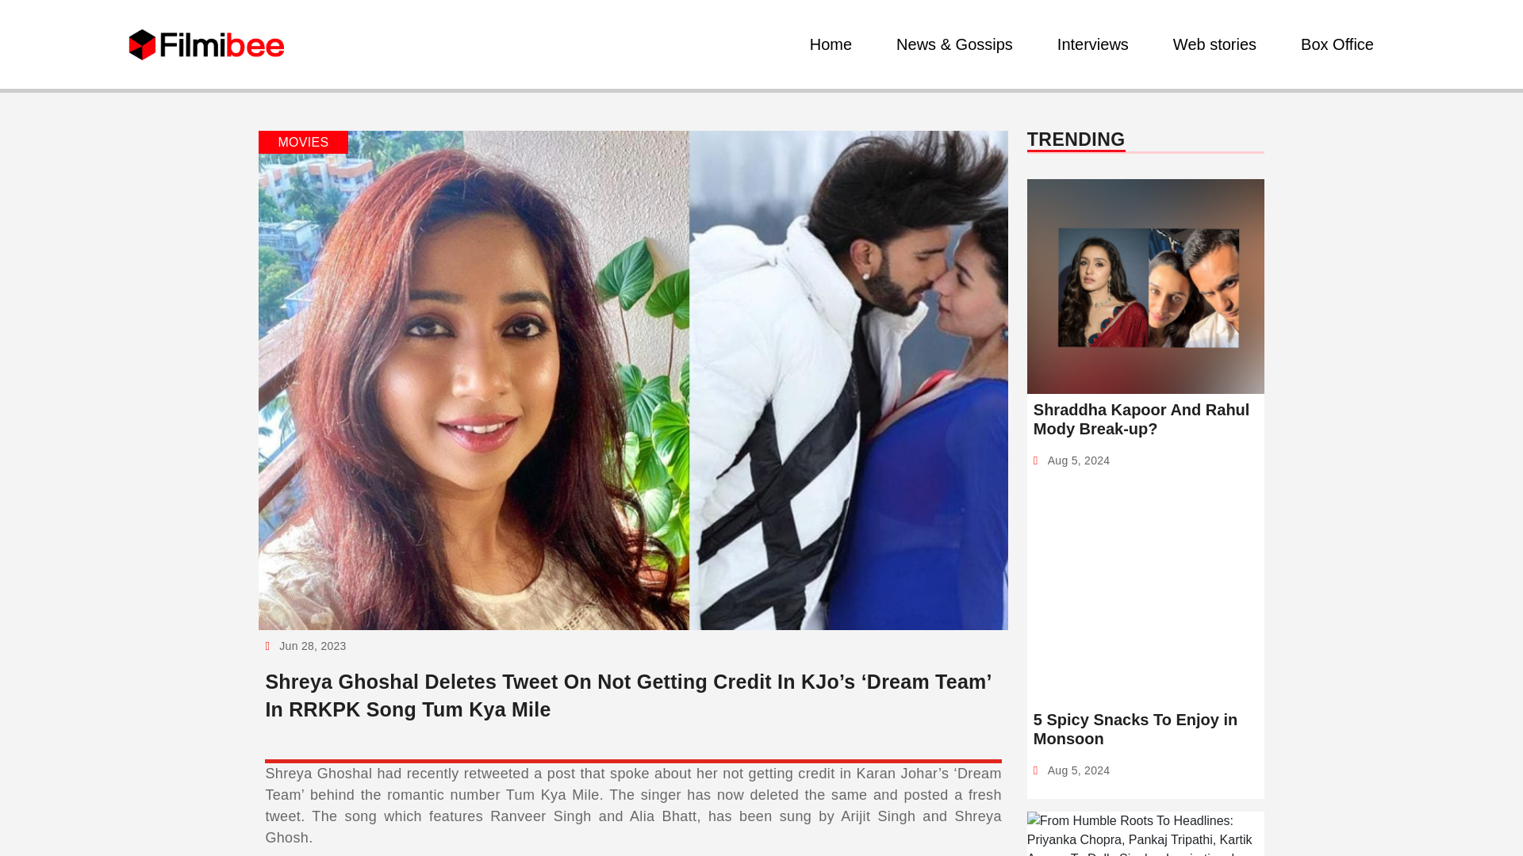 Image resolution: width=1523 pixels, height=856 pixels. I want to click on Home, so click(831, 44).